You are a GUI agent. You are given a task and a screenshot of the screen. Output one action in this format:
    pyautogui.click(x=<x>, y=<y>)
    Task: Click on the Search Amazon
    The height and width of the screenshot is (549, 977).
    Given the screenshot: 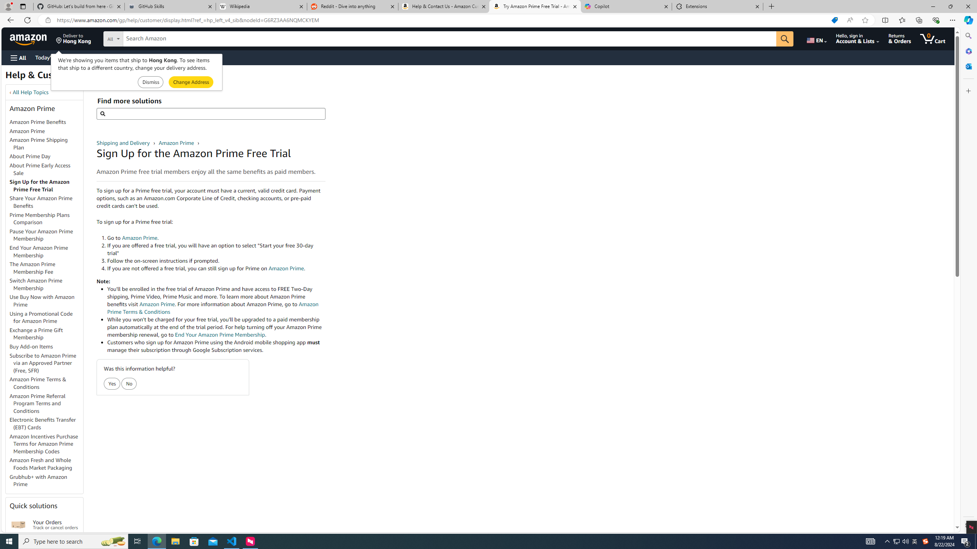 What is the action you would take?
    pyautogui.click(x=450, y=39)
    